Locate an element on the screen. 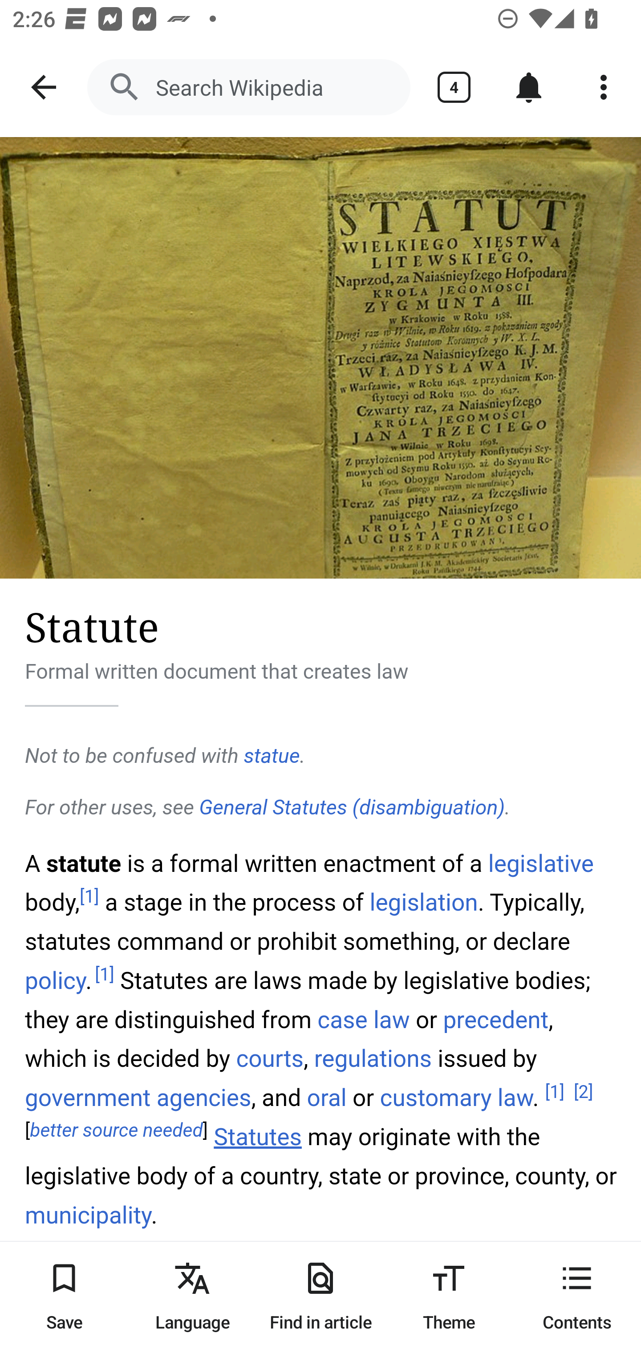 The height and width of the screenshot is (1353, 641). More options is located at coordinates (604, 87).